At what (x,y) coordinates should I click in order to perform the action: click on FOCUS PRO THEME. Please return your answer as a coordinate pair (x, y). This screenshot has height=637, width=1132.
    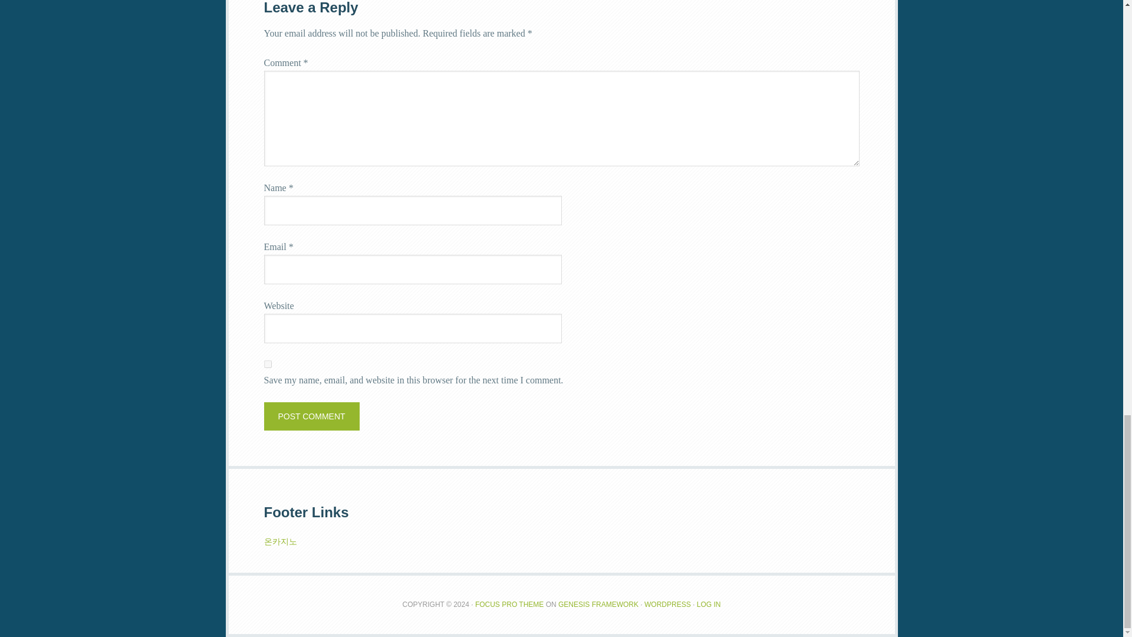
    Looking at the image, I should click on (509, 605).